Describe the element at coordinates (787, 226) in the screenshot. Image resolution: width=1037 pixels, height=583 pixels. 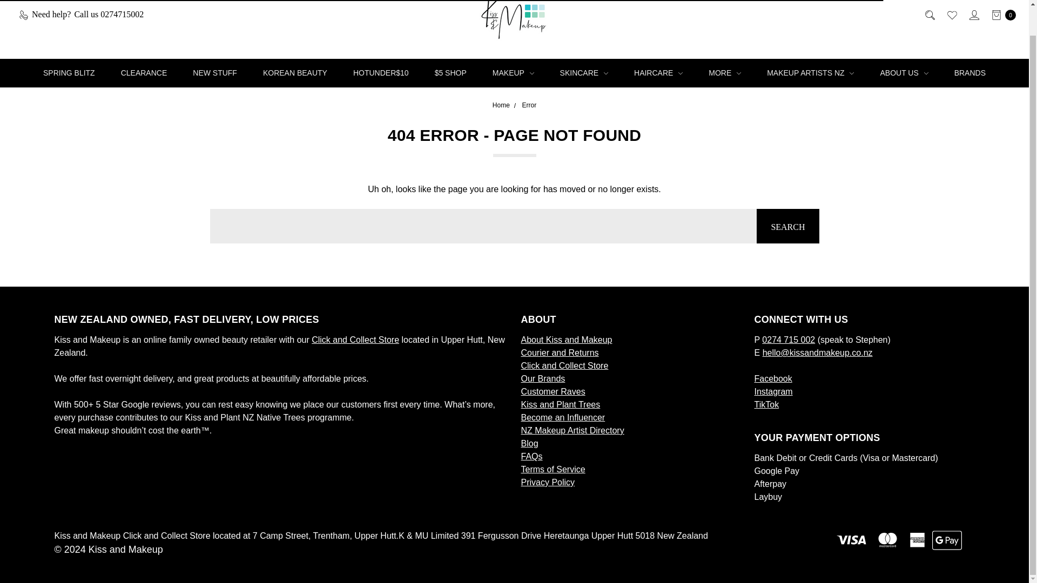
I see `Search` at that location.